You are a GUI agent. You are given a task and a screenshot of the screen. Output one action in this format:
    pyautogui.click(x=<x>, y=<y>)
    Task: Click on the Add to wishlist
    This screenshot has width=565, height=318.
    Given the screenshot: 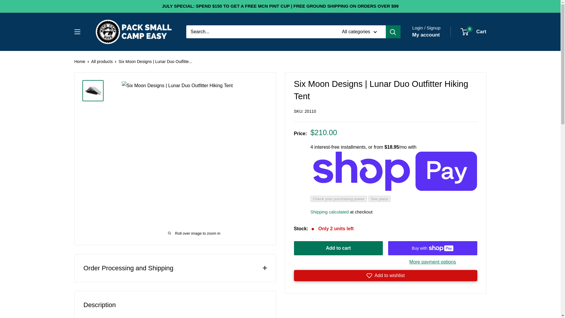 What is the action you would take?
    pyautogui.click(x=385, y=275)
    